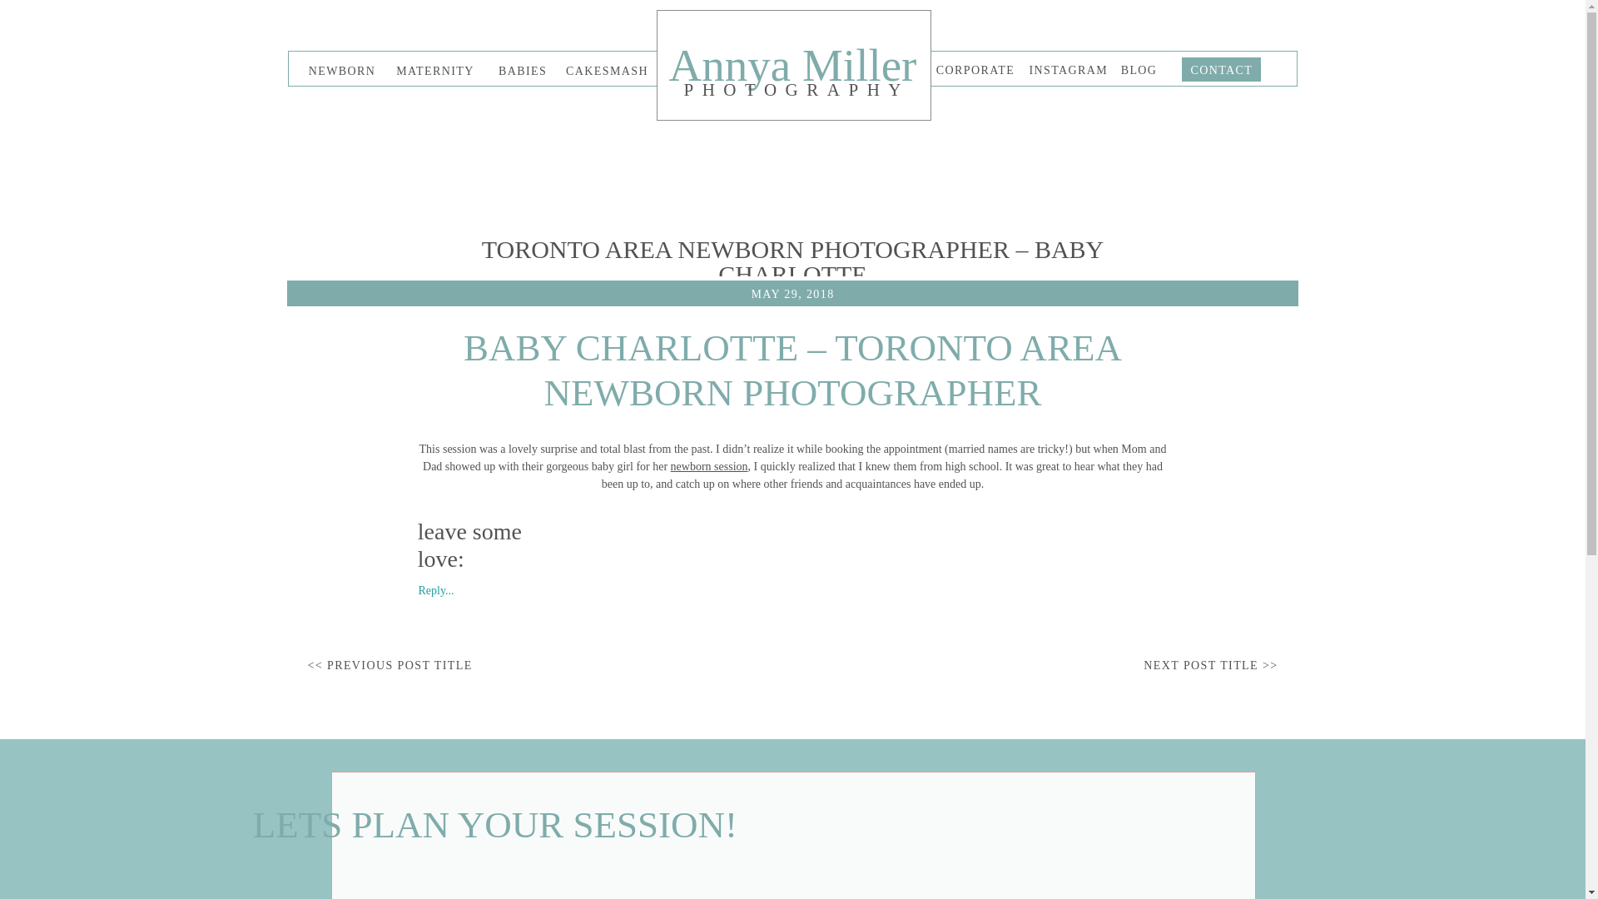 Image resolution: width=1598 pixels, height=899 pixels. Describe the element at coordinates (523, 71) in the screenshot. I see `BABIES` at that location.